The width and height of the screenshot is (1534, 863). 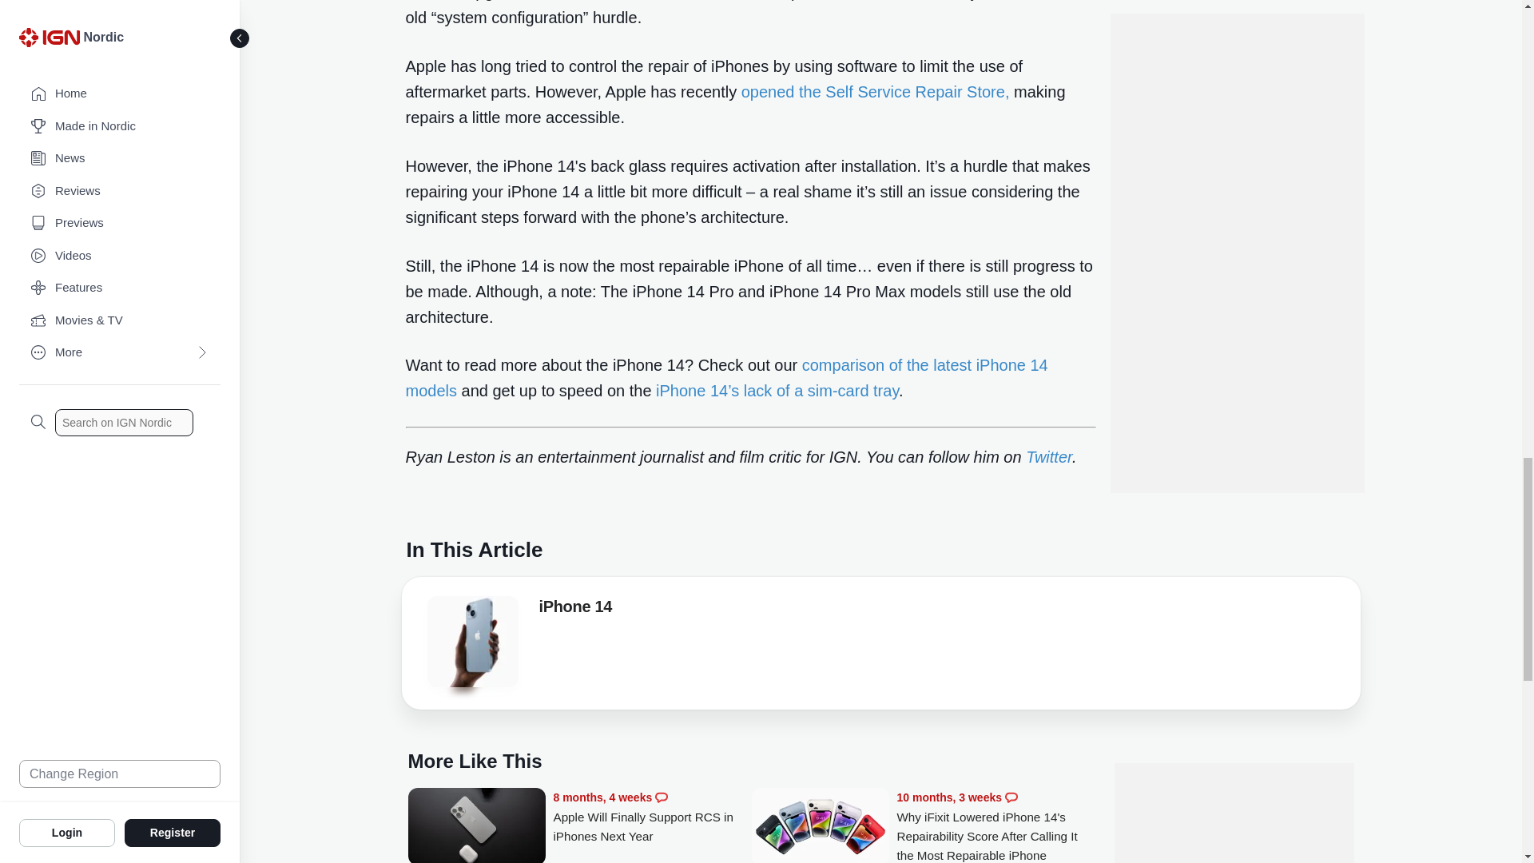 I want to click on iPhone 14, so click(x=471, y=646).